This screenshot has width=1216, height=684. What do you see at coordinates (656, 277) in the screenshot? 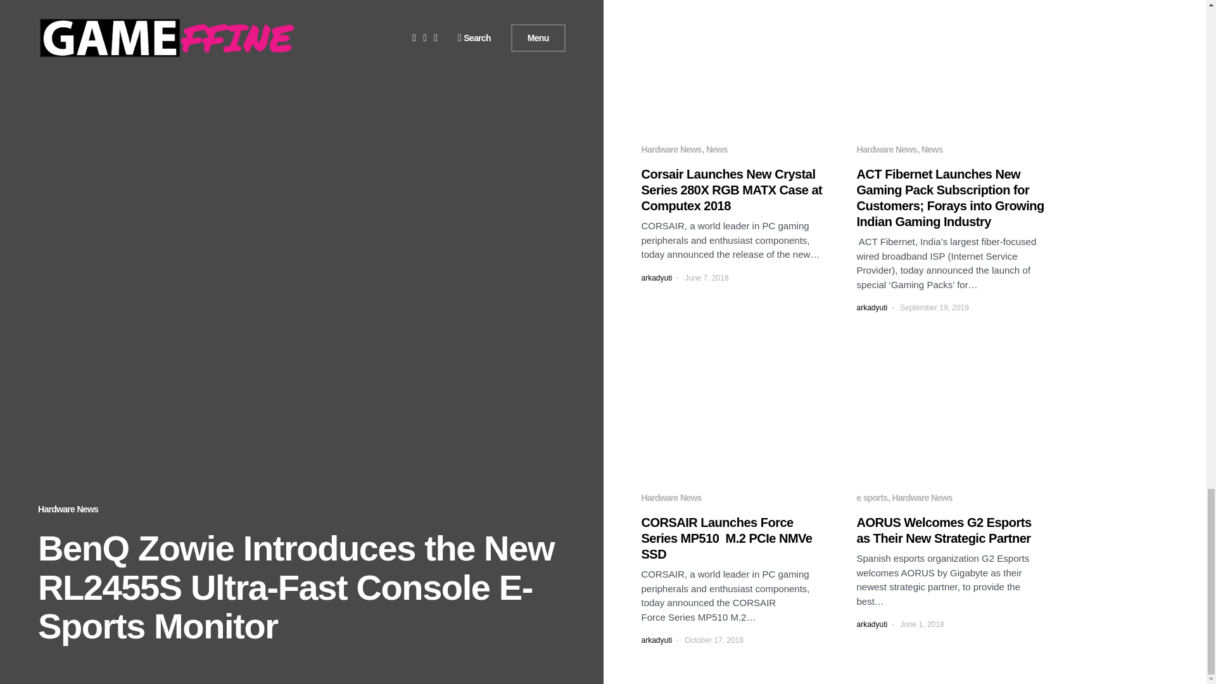
I see `View all posts by arkadyuti` at bounding box center [656, 277].